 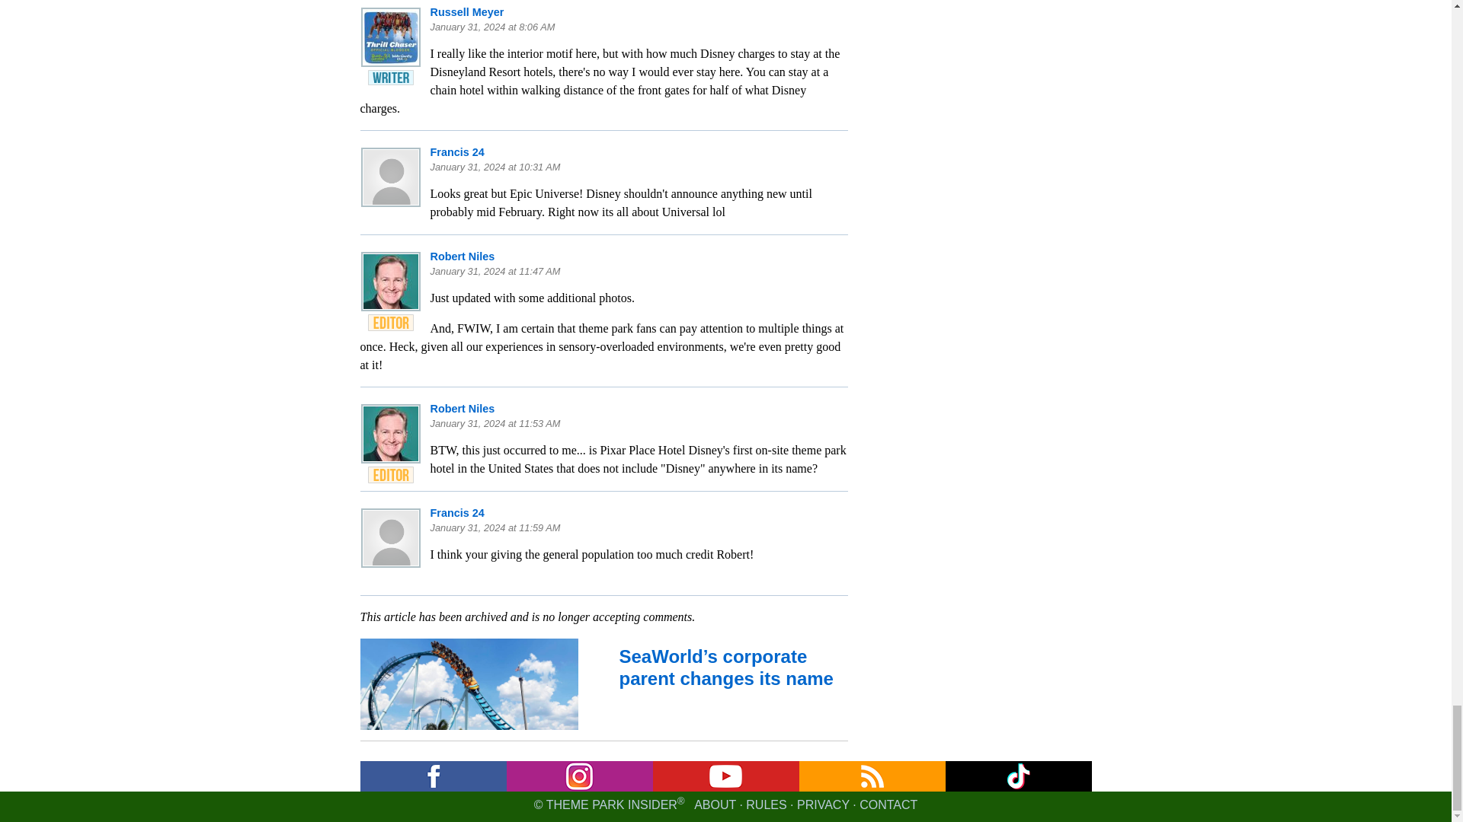 What do you see at coordinates (462, 409) in the screenshot?
I see `Robert Niles` at bounding box center [462, 409].